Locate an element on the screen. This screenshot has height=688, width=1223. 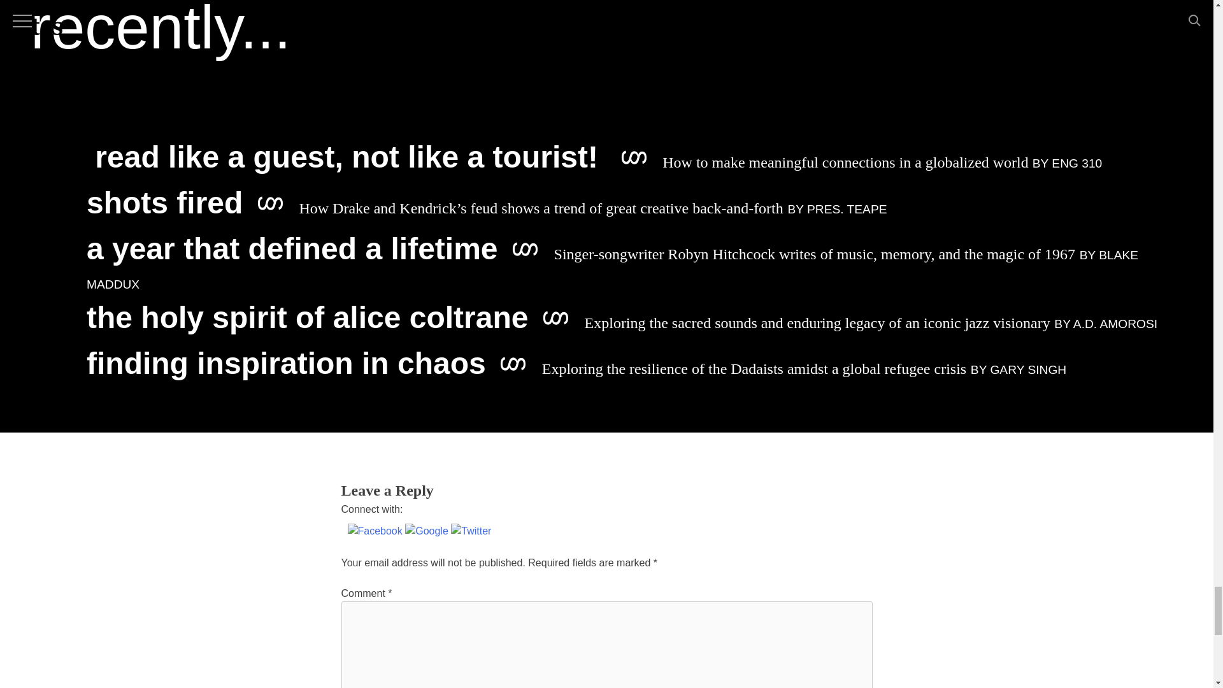
Permanent Link to Shots Fired is located at coordinates (487, 208).